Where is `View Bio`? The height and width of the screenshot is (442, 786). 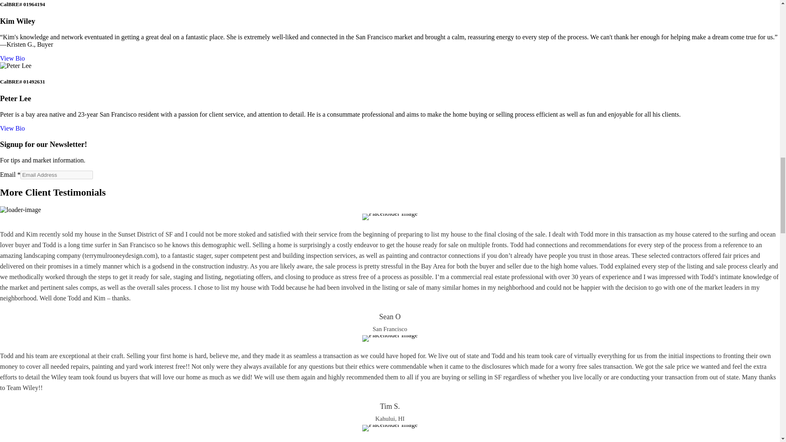 View Bio is located at coordinates (12, 58).